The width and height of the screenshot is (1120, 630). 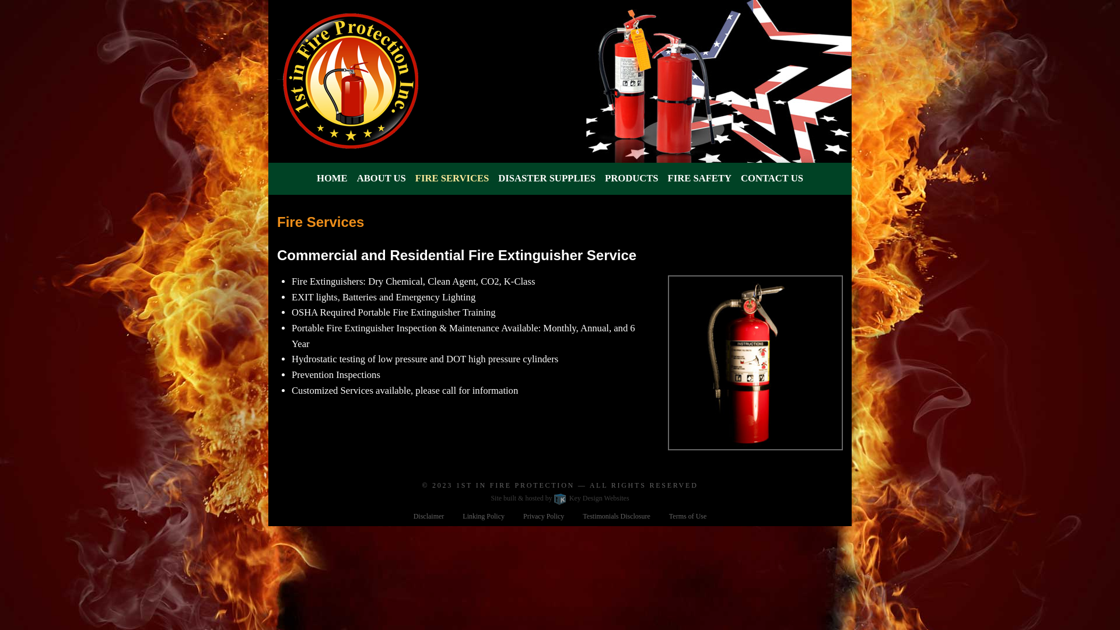 What do you see at coordinates (429, 516) in the screenshot?
I see `Disclaimer` at bounding box center [429, 516].